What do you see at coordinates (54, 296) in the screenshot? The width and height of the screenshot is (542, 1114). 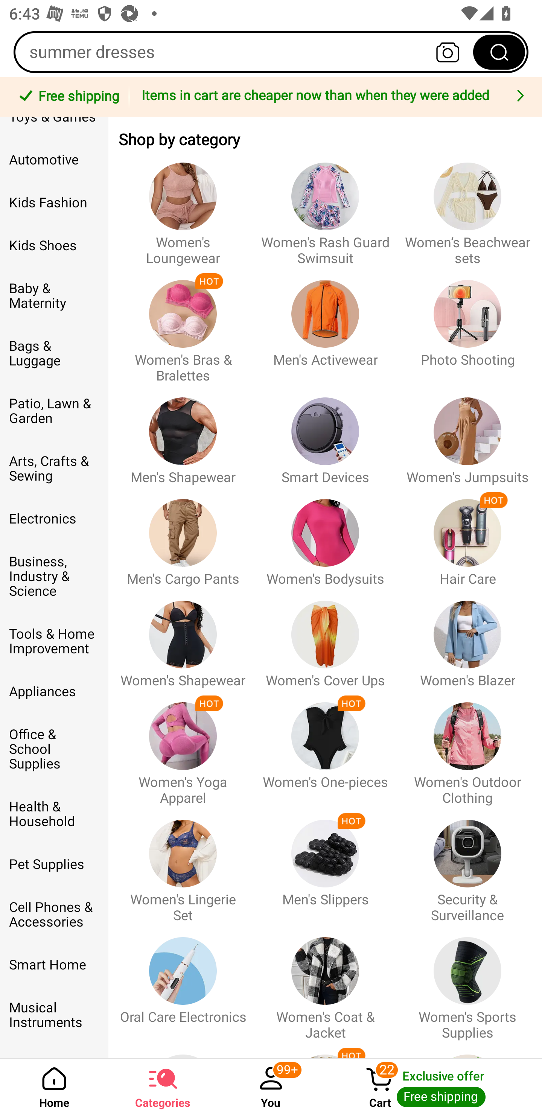 I see `Baby & Maternity` at bounding box center [54, 296].